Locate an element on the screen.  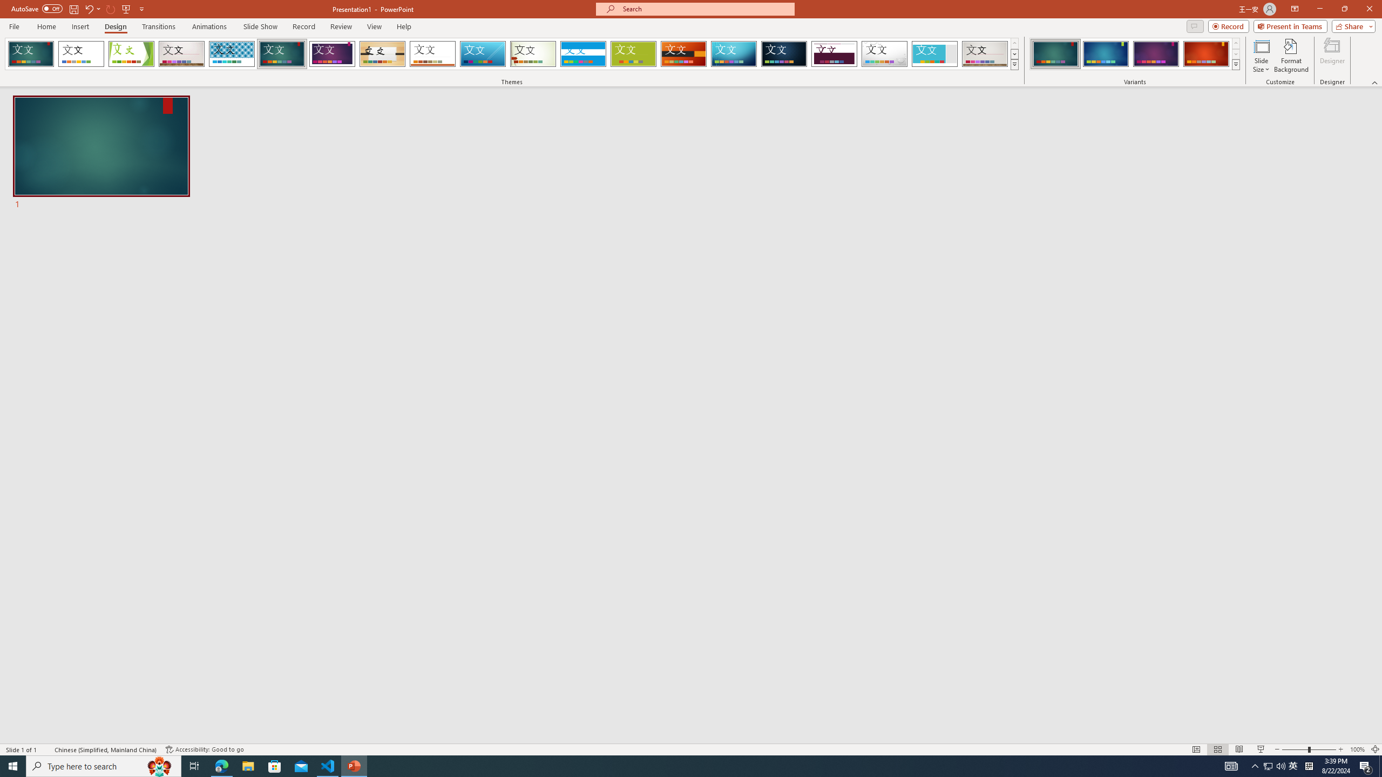
Ion Variant 2 is located at coordinates (1106, 54).